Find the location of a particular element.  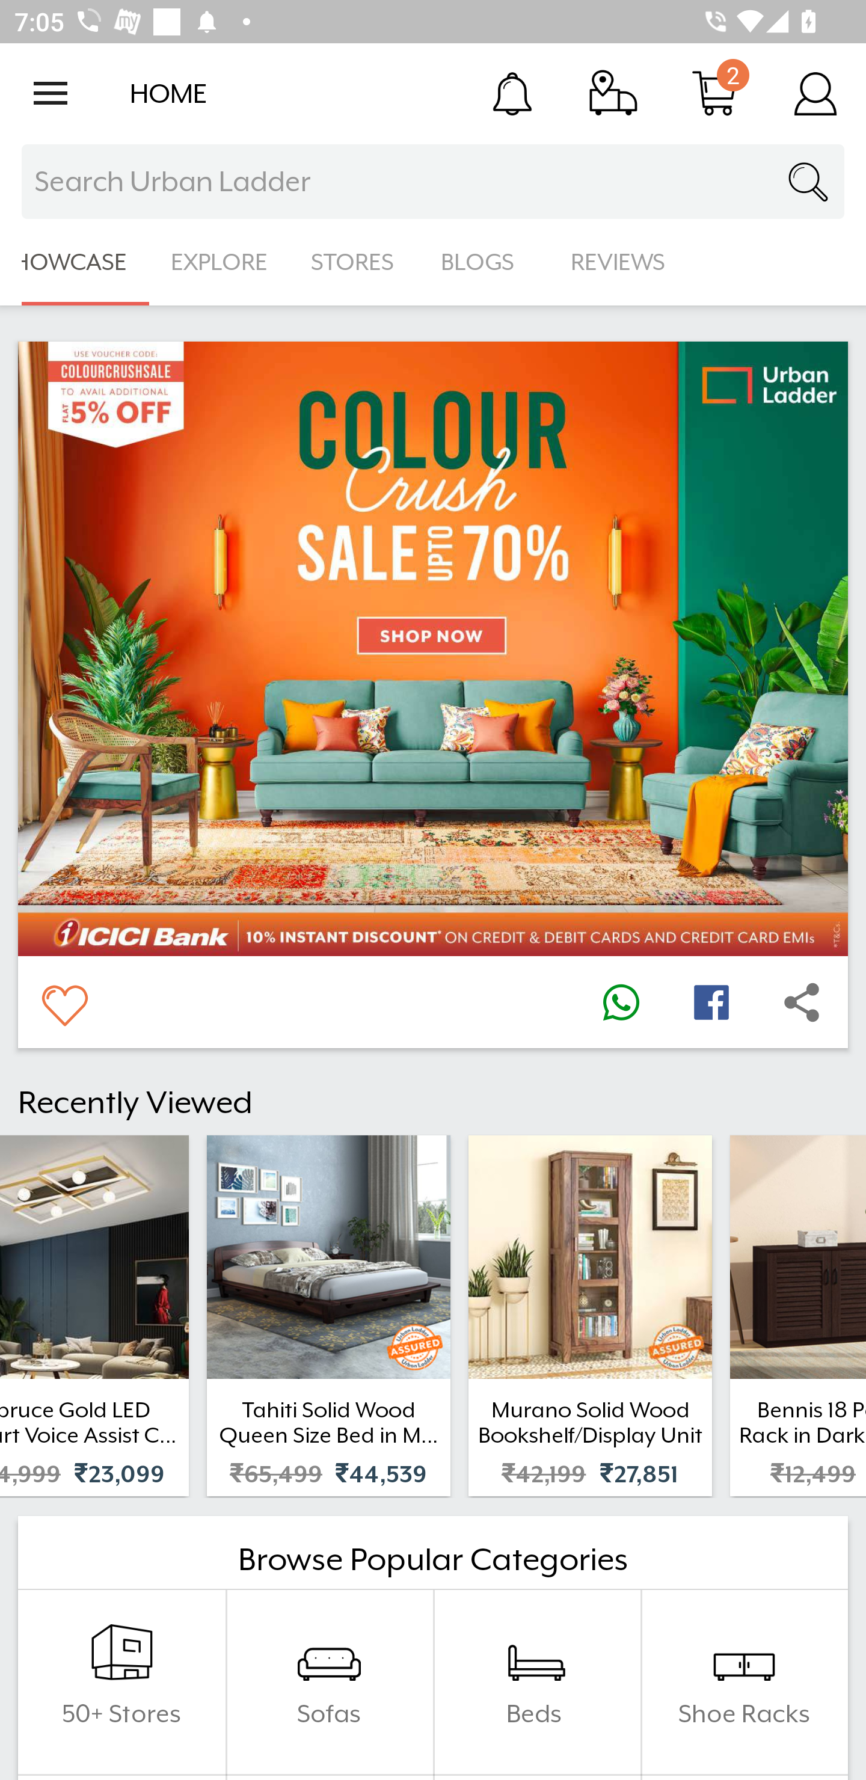

 is located at coordinates (621, 1002).